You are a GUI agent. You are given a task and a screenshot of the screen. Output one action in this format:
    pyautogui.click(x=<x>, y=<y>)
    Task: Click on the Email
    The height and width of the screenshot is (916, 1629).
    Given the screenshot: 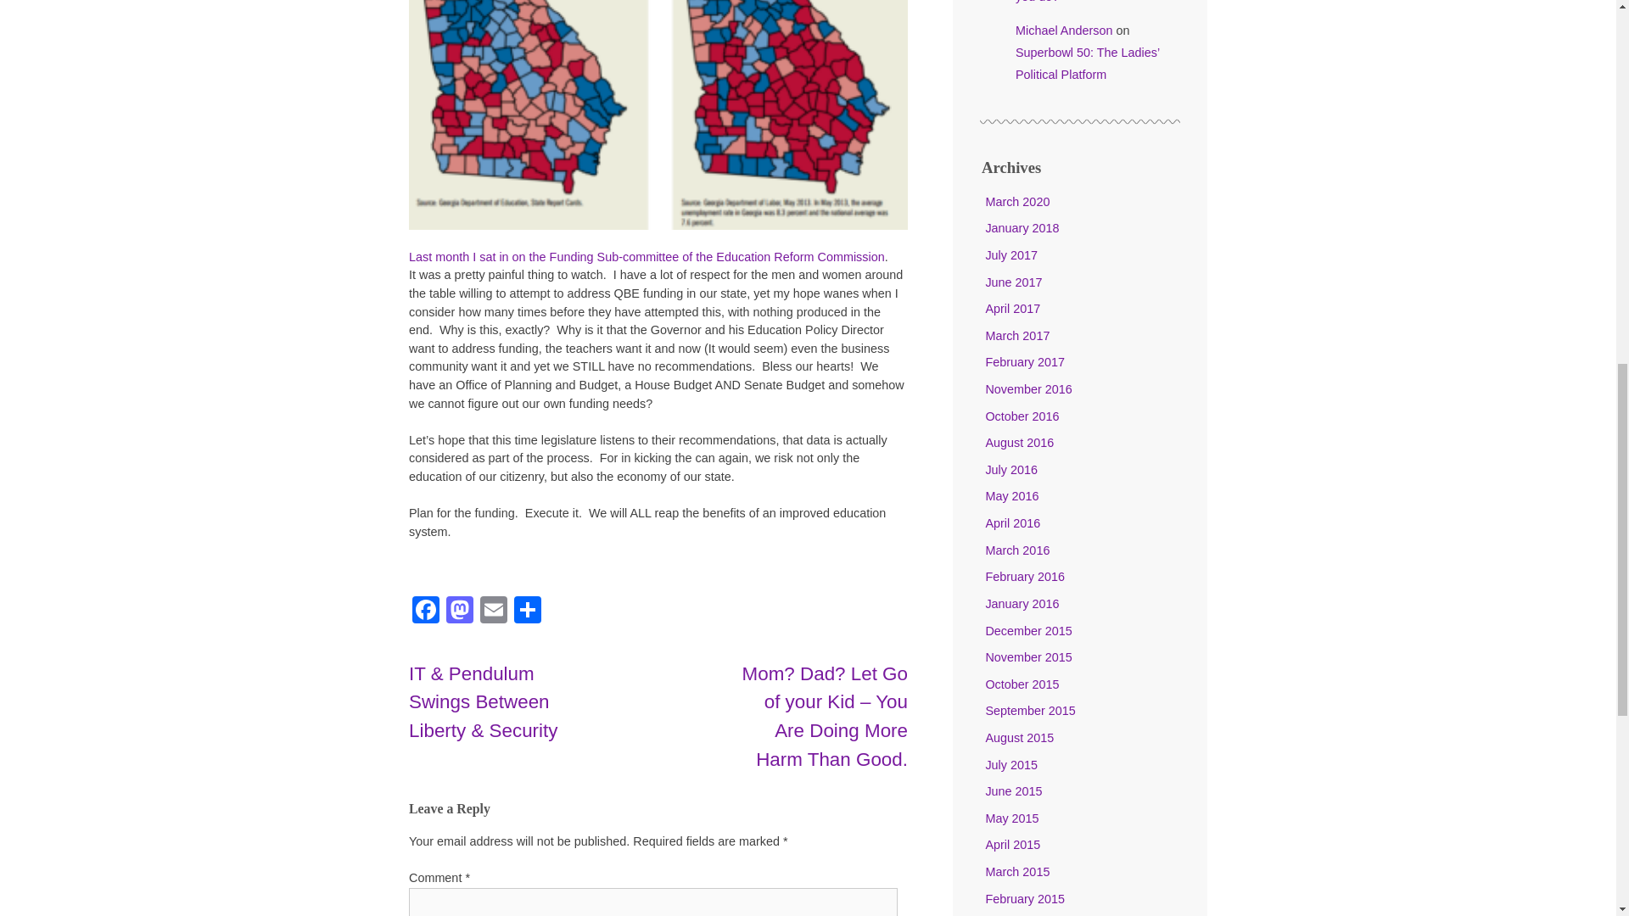 What is the action you would take?
    pyautogui.click(x=494, y=612)
    